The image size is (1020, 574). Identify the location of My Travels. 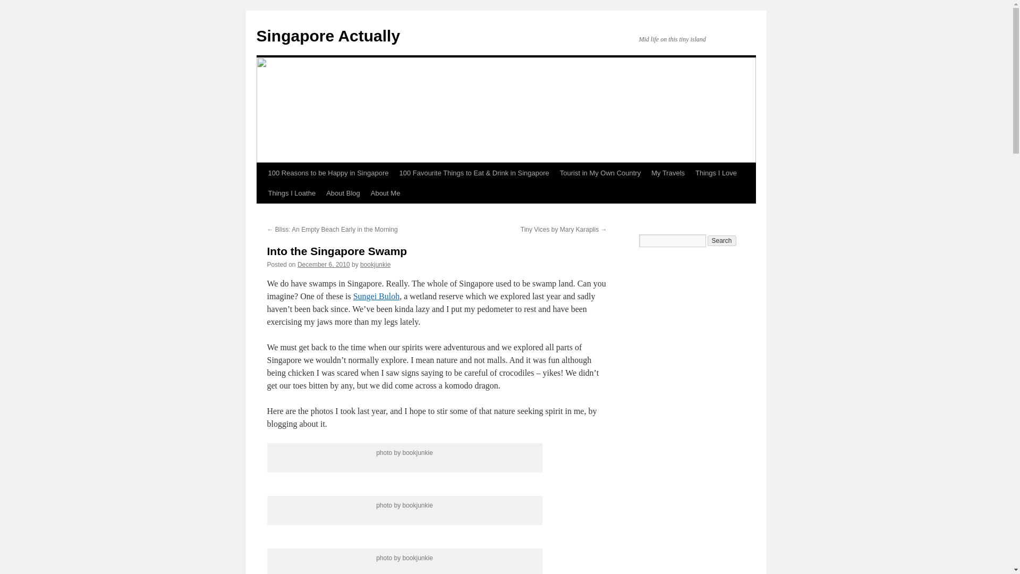
(668, 173).